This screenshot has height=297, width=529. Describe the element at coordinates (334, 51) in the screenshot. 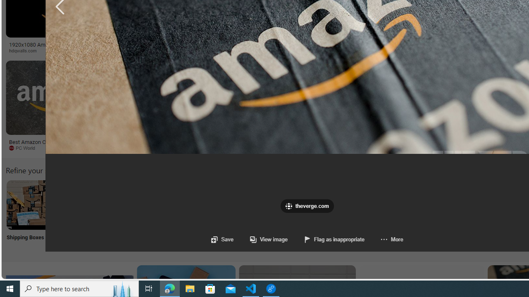

I see `Marketplace` at that location.